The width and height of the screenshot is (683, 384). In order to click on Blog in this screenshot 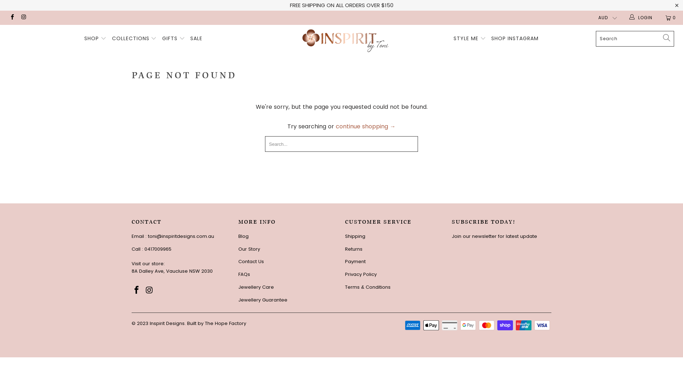, I will do `click(243, 236)`.